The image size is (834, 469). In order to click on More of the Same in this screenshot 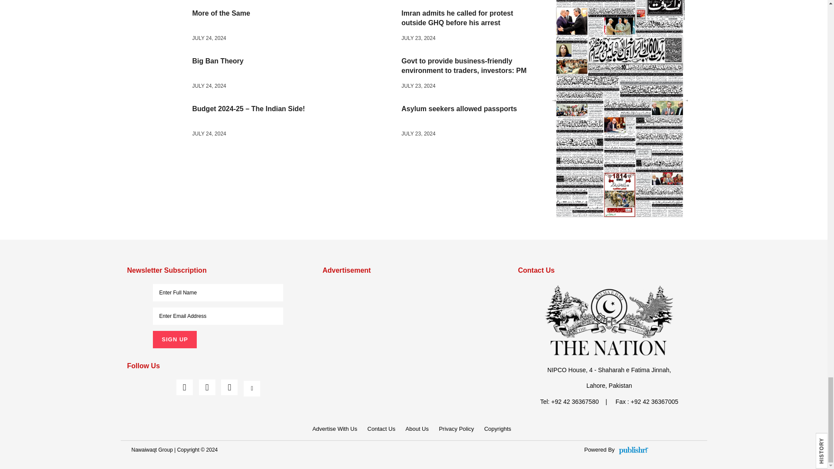, I will do `click(160, 27)`.